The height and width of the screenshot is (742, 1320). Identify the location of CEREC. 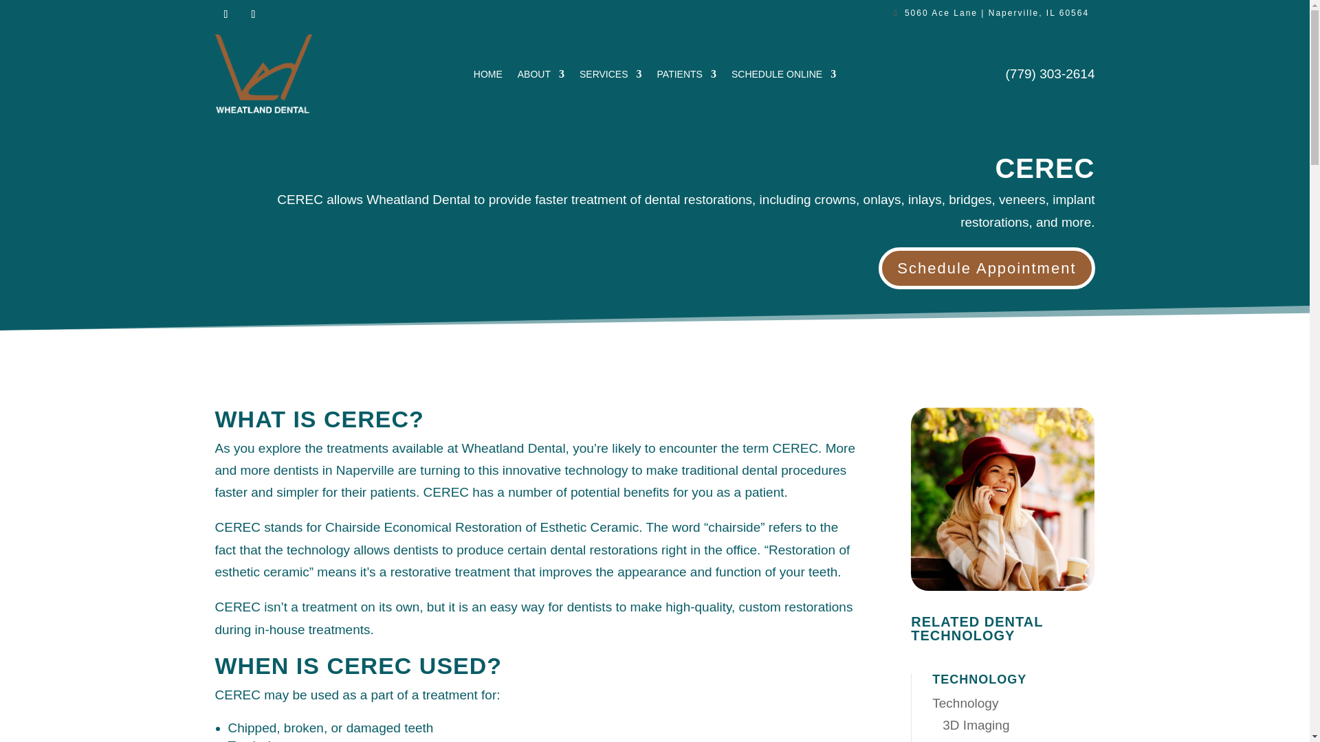
(1002, 497).